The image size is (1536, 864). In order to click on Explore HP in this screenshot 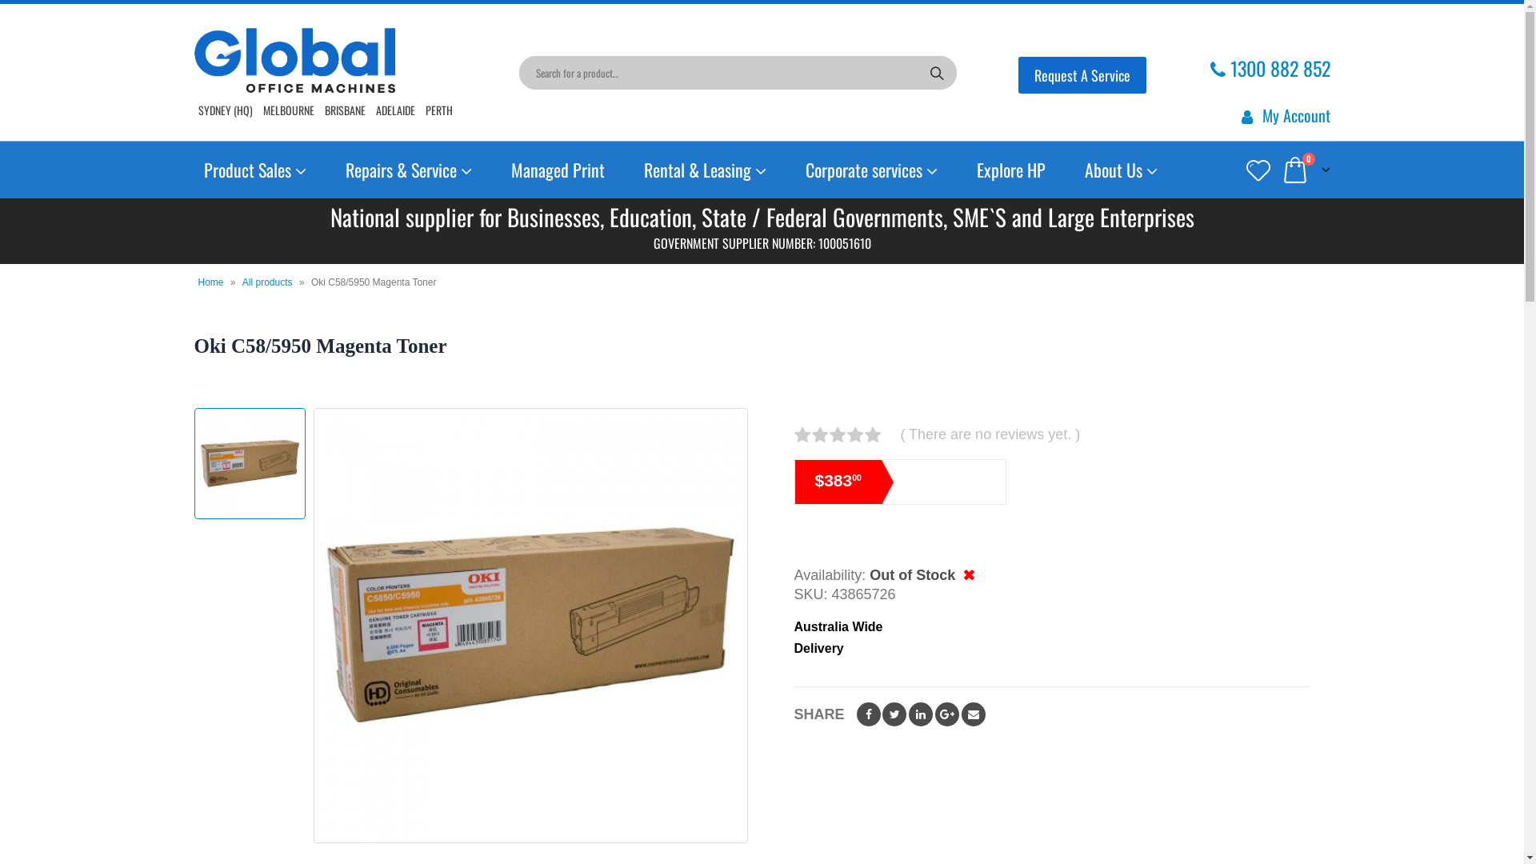, I will do `click(1010, 170)`.